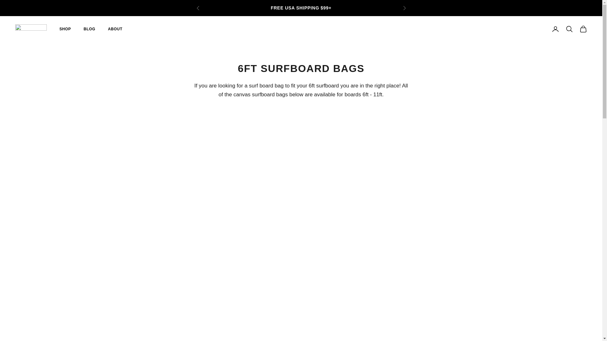 This screenshot has height=341, width=607. What do you see at coordinates (583, 29) in the screenshot?
I see `Open cart` at bounding box center [583, 29].